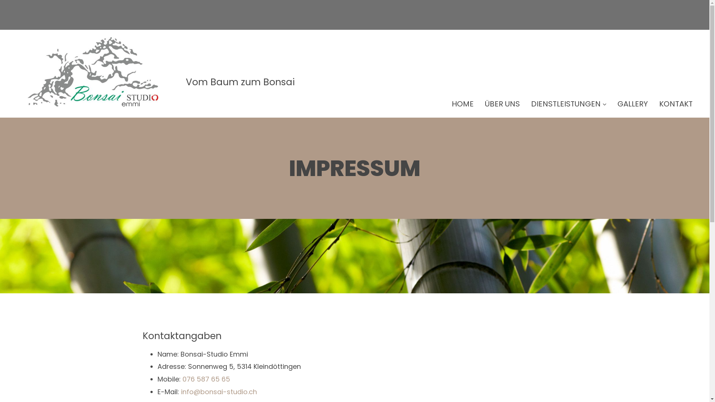 The height and width of the screenshot is (402, 715). What do you see at coordinates (569, 104) in the screenshot?
I see `DIENSTLEISTUNGEN` at bounding box center [569, 104].